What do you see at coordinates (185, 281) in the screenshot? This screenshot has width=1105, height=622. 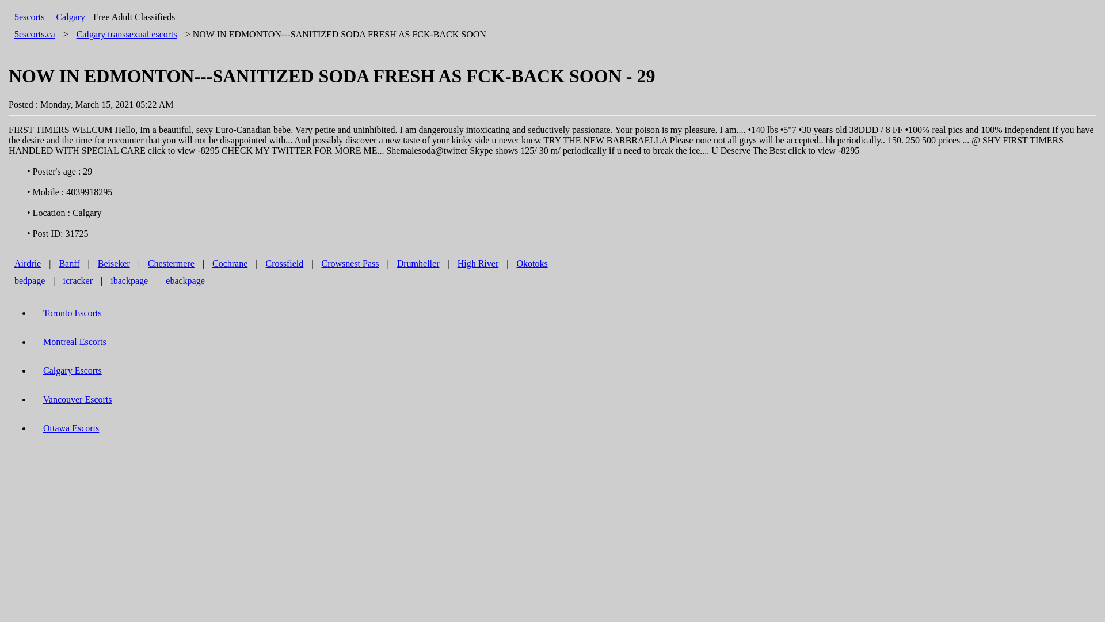 I see `ebackpage` at bounding box center [185, 281].